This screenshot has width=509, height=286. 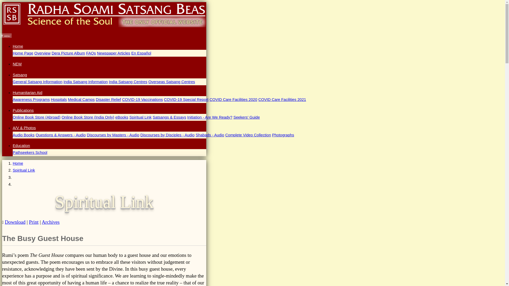 What do you see at coordinates (113, 53) in the screenshot?
I see `Newspaper Articles` at bounding box center [113, 53].